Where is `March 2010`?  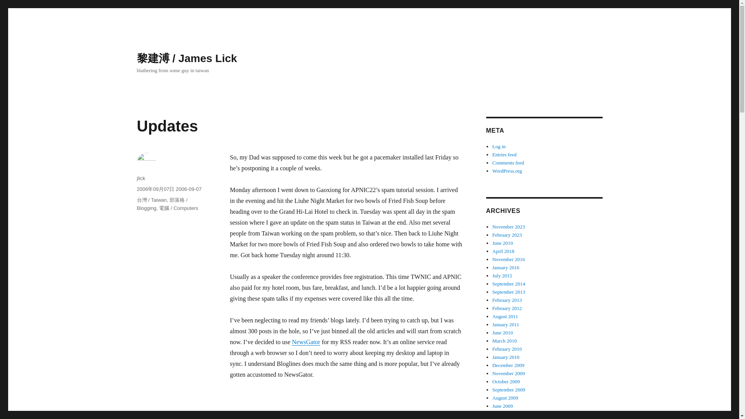 March 2010 is located at coordinates (504, 341).